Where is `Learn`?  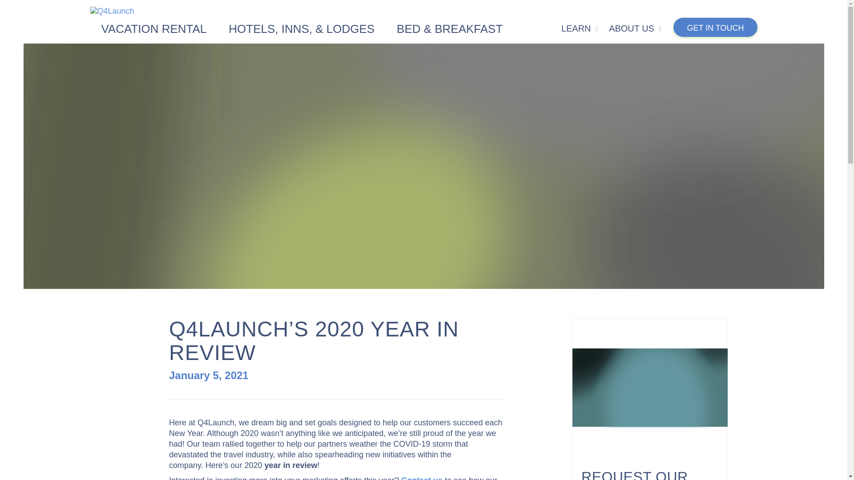 Learn is located at coordinates (578, 28).